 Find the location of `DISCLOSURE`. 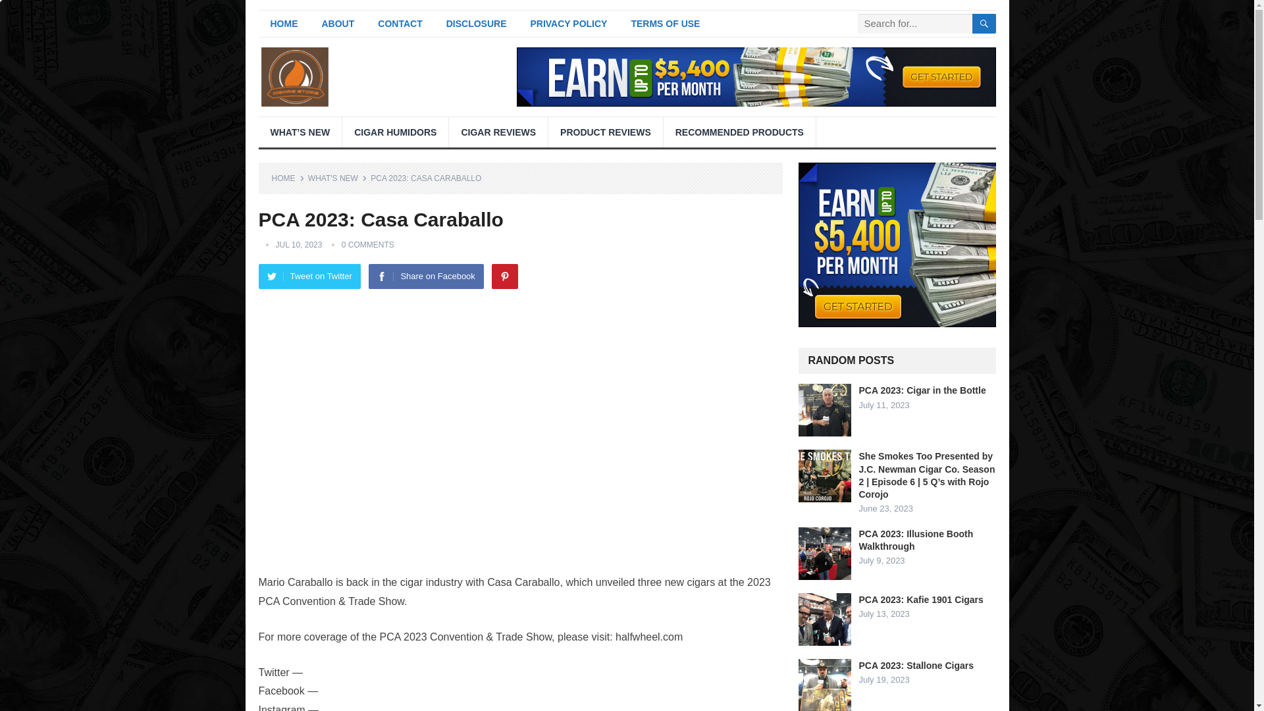

DISCLOSURE is located at coordinates (477, 24).